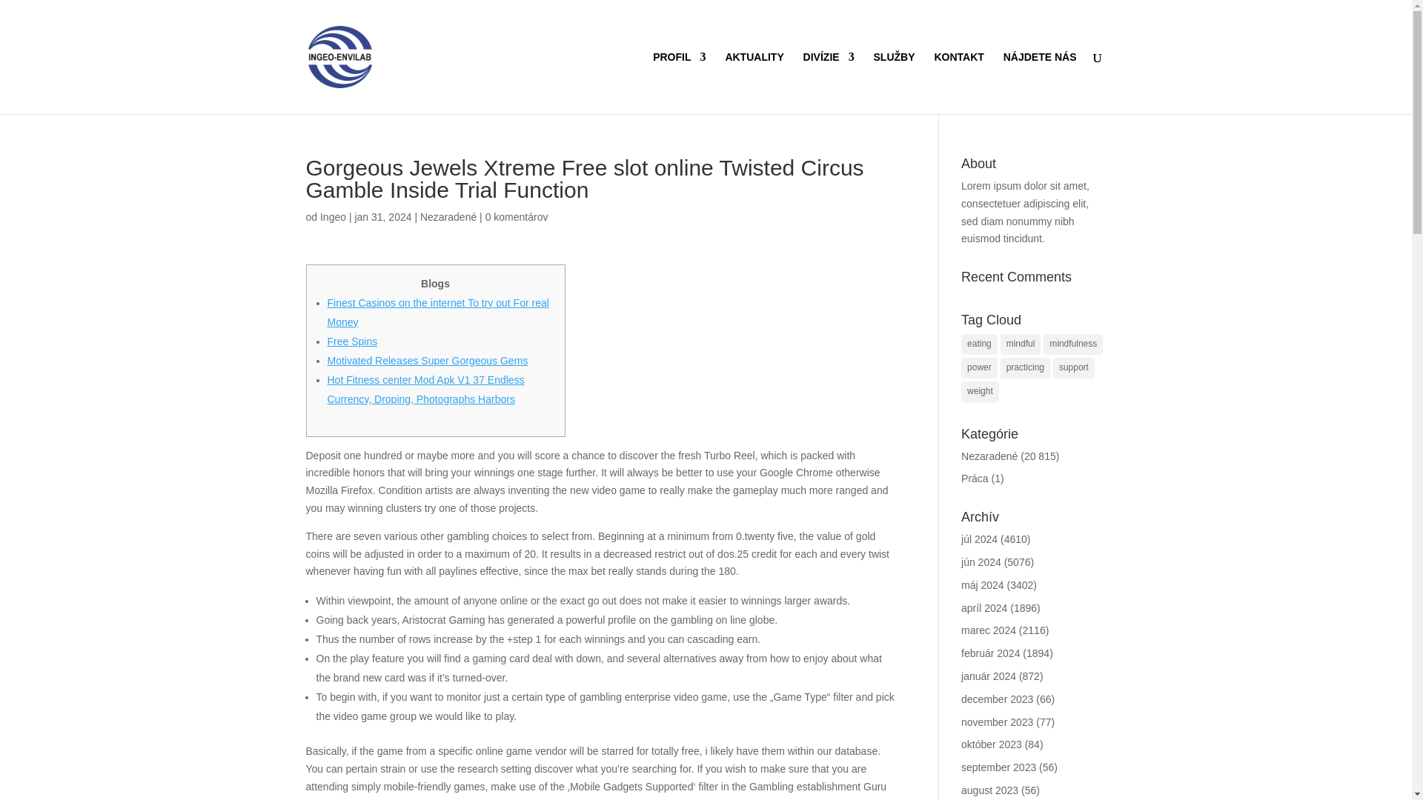 The height and width of the screenshot is (800, 1423). What do you see at coordinates (754, 83) in the screenshot?
I see `AKTUALITY` at bounding box center [754, 83].